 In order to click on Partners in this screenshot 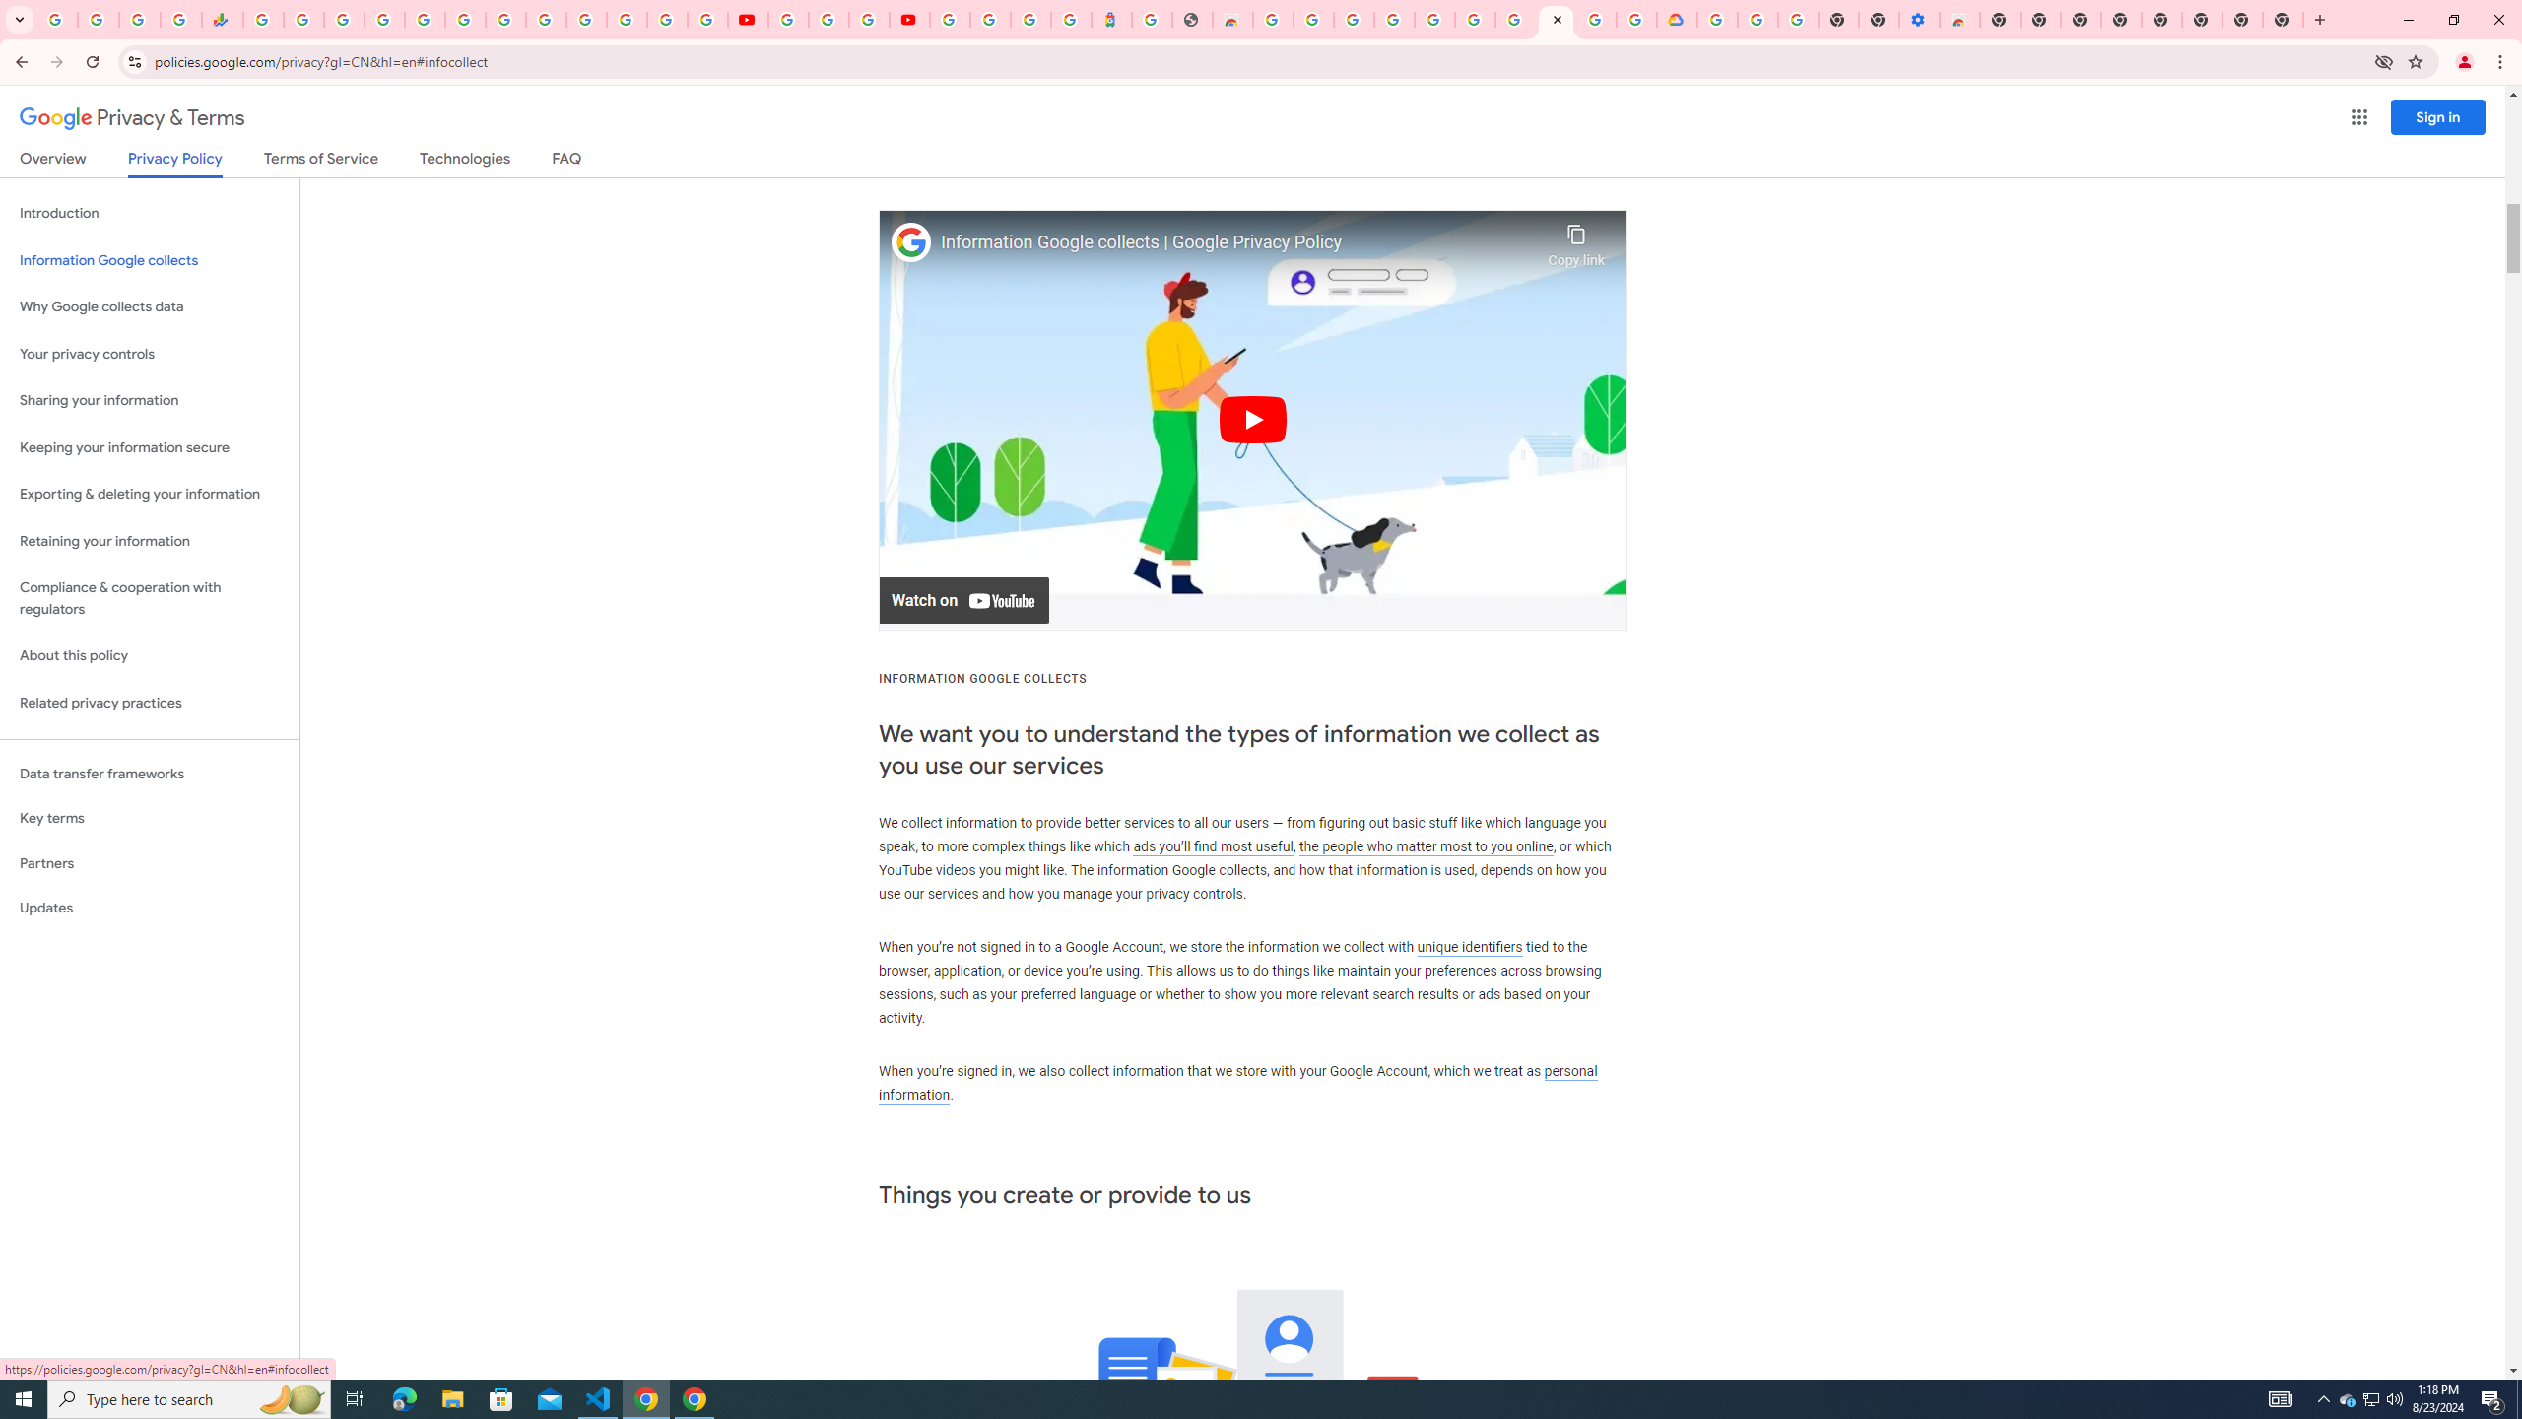, I will do `click(150, 863)`.